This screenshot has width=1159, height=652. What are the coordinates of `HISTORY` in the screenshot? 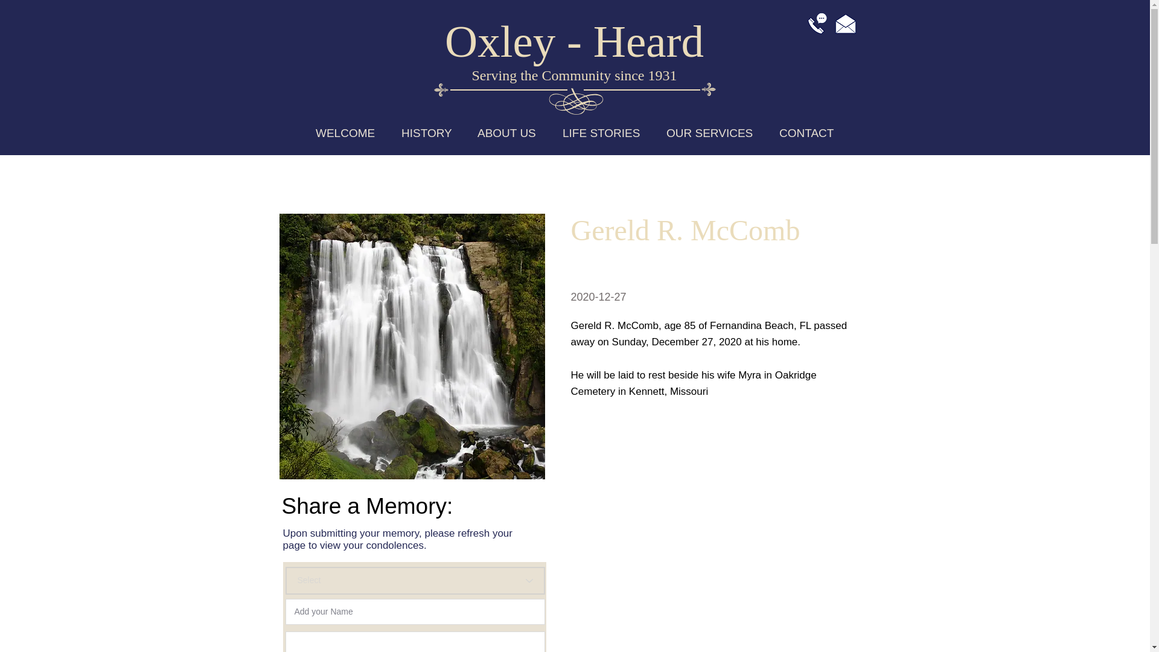 It's located at (426, 133).